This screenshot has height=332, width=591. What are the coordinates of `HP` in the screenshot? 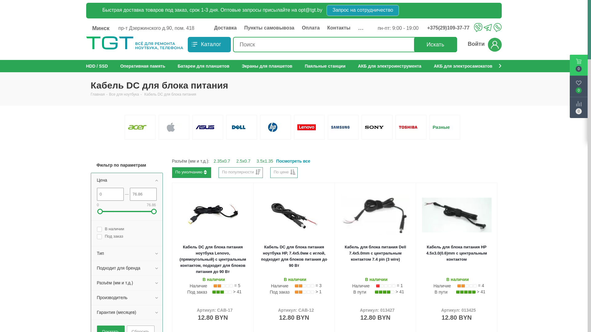 It's located at (273, 127).